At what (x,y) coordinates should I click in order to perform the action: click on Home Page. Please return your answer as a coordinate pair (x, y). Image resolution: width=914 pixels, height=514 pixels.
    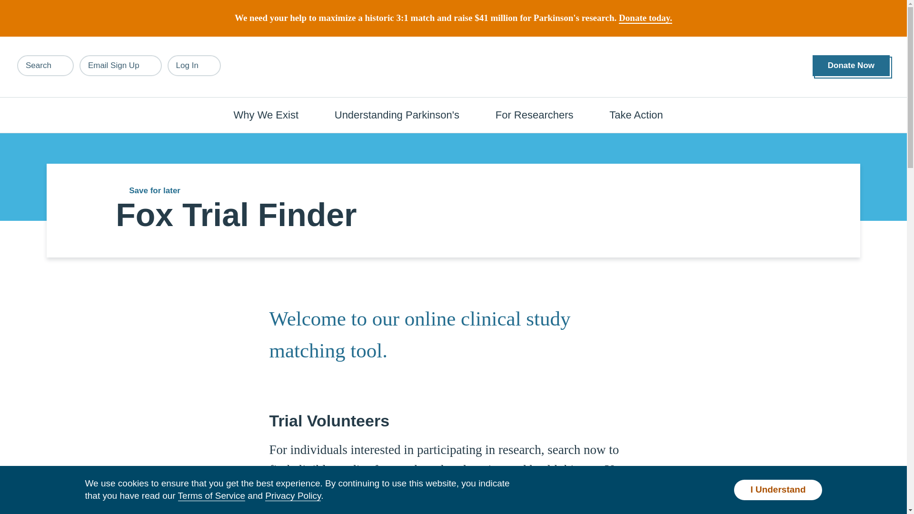
    Looking at the image, I should click on (454, 67).